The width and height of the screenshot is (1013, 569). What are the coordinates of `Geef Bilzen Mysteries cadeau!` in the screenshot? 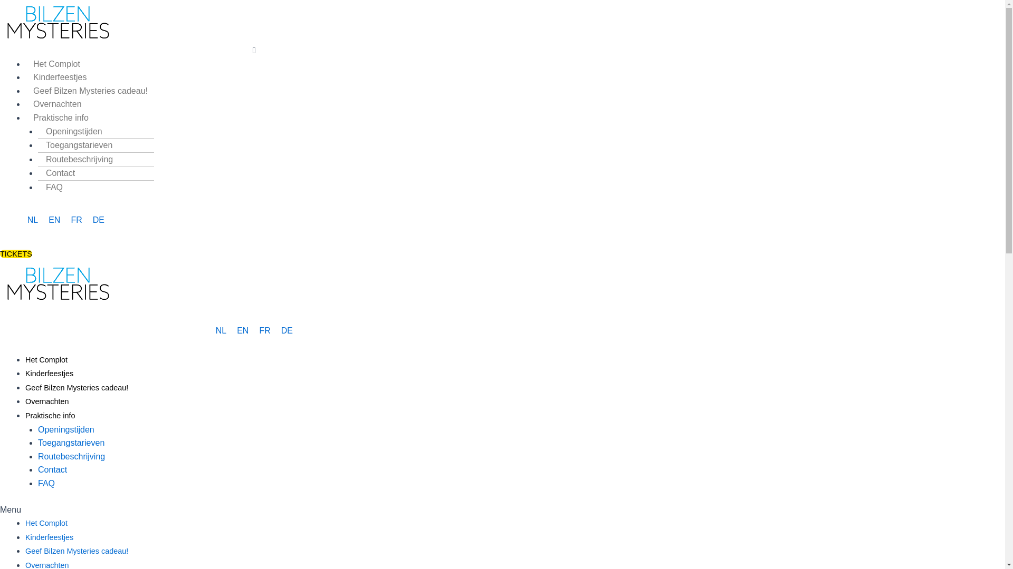 It's located at (77, 388).